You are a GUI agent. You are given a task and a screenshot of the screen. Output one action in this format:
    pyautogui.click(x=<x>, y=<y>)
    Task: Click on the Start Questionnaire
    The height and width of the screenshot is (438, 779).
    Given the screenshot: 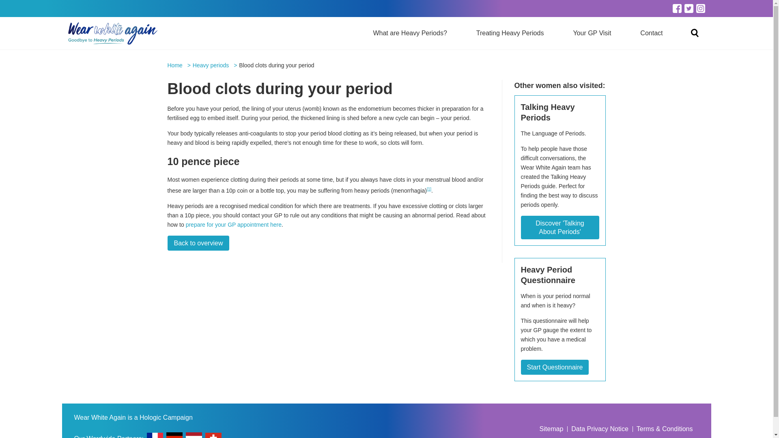 What is the action you would take?
    pyautogui.click(x=555, y=367)
    